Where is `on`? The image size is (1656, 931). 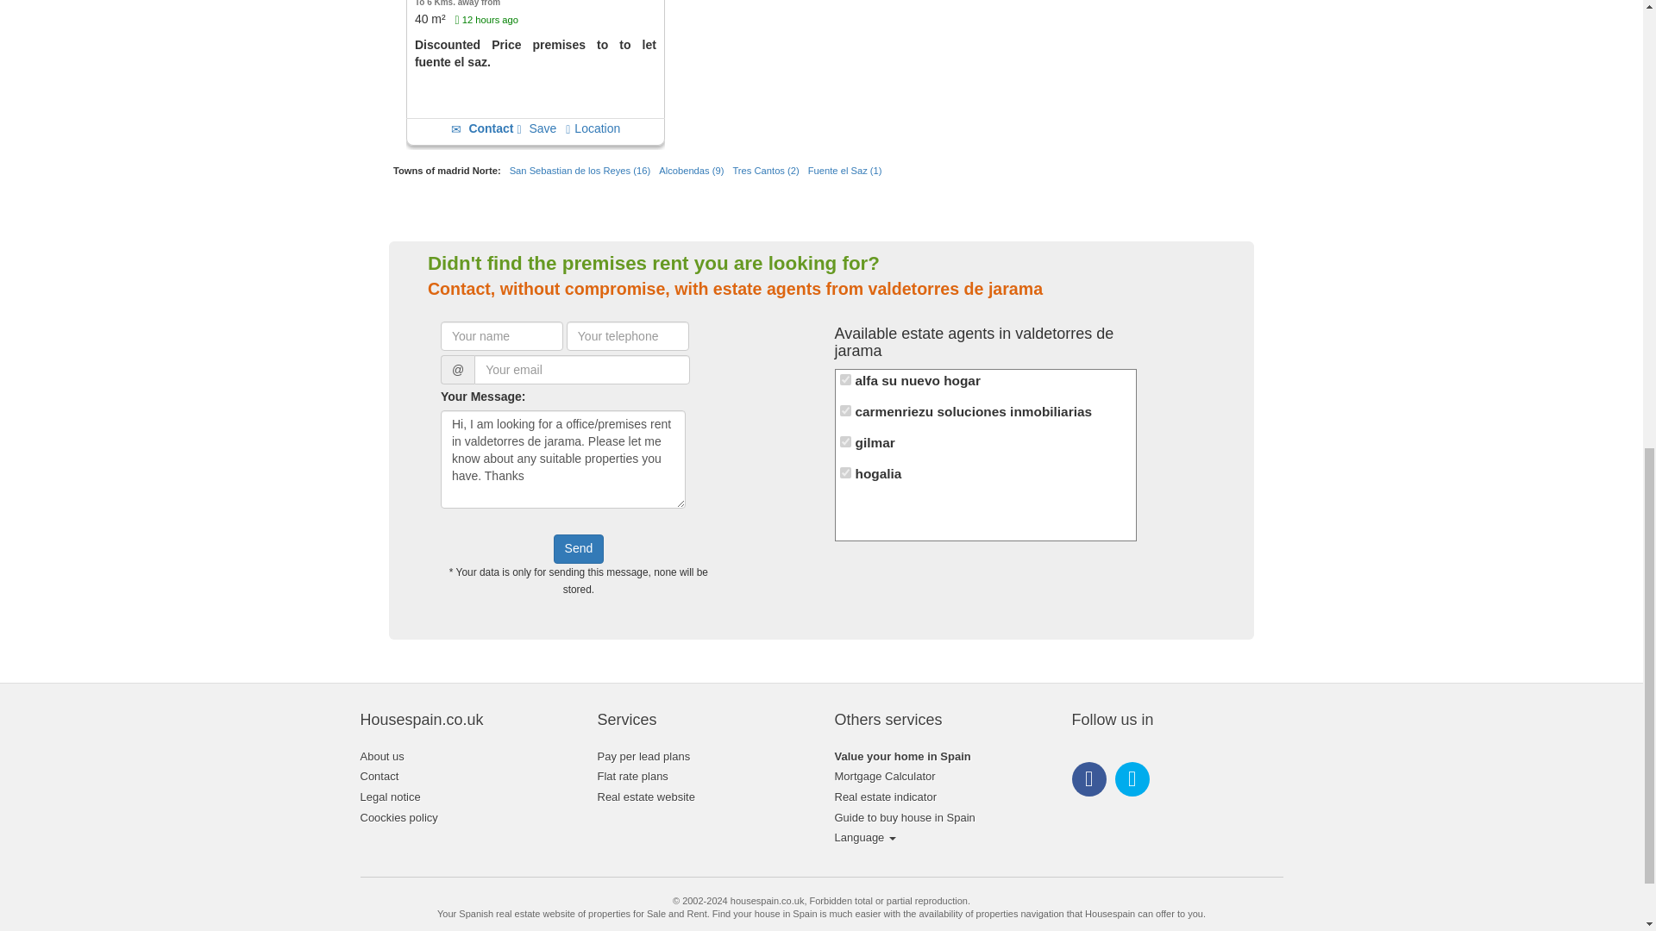
on is located at coordinates (845, 441).